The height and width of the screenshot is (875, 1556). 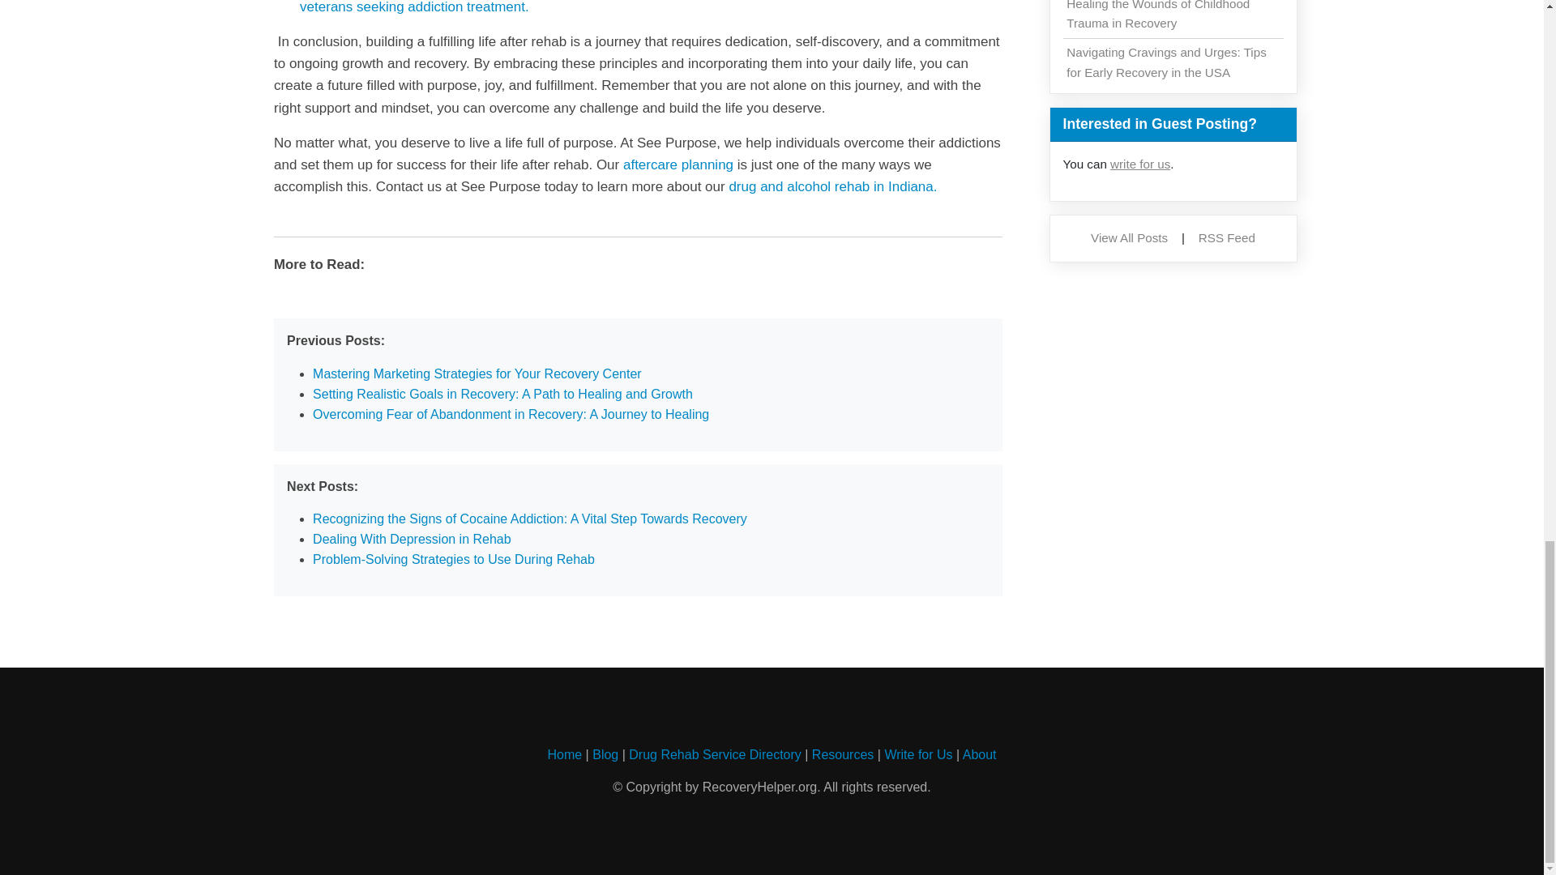 I want to click on aftercare planning, so click(x=678, y=164).